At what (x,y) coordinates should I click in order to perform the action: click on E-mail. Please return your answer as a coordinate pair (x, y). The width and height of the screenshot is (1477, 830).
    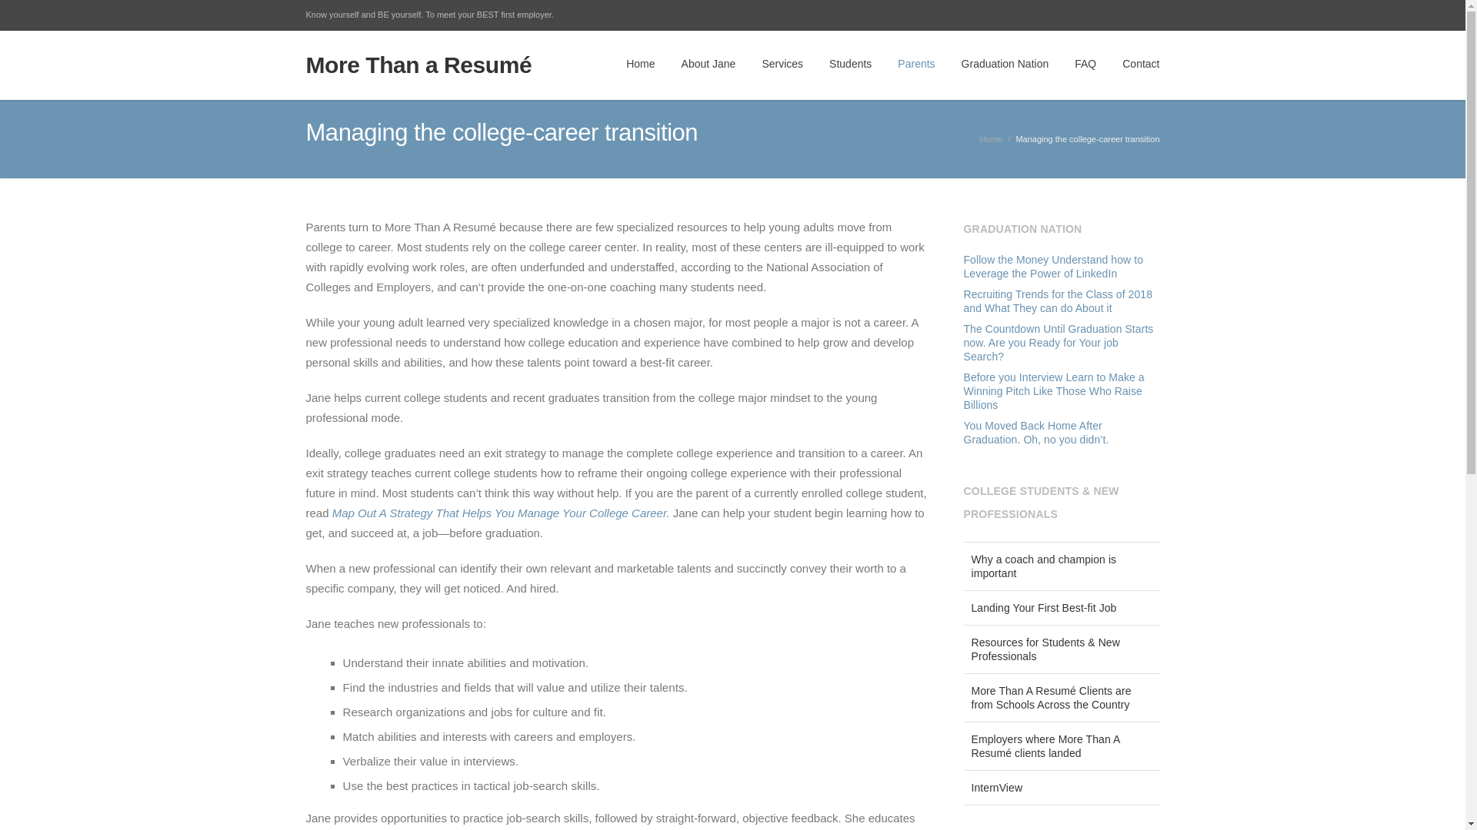
    Looking at the image, I should click on (1112, 15).